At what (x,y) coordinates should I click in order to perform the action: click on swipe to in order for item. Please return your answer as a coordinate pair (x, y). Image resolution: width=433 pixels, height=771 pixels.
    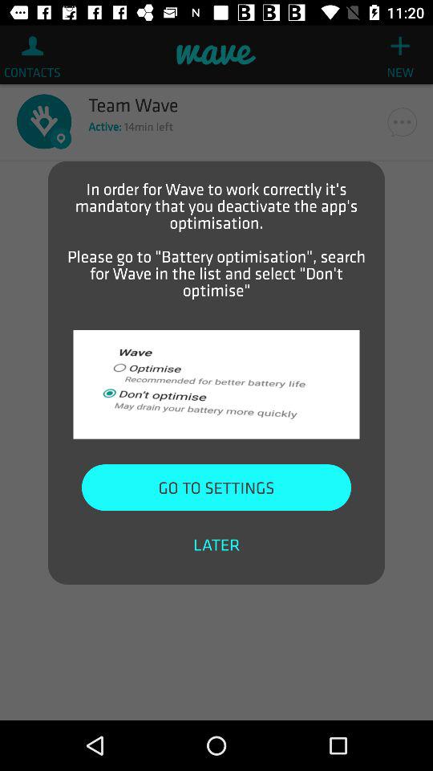
    Looking at the image, I should click on (216, 239).